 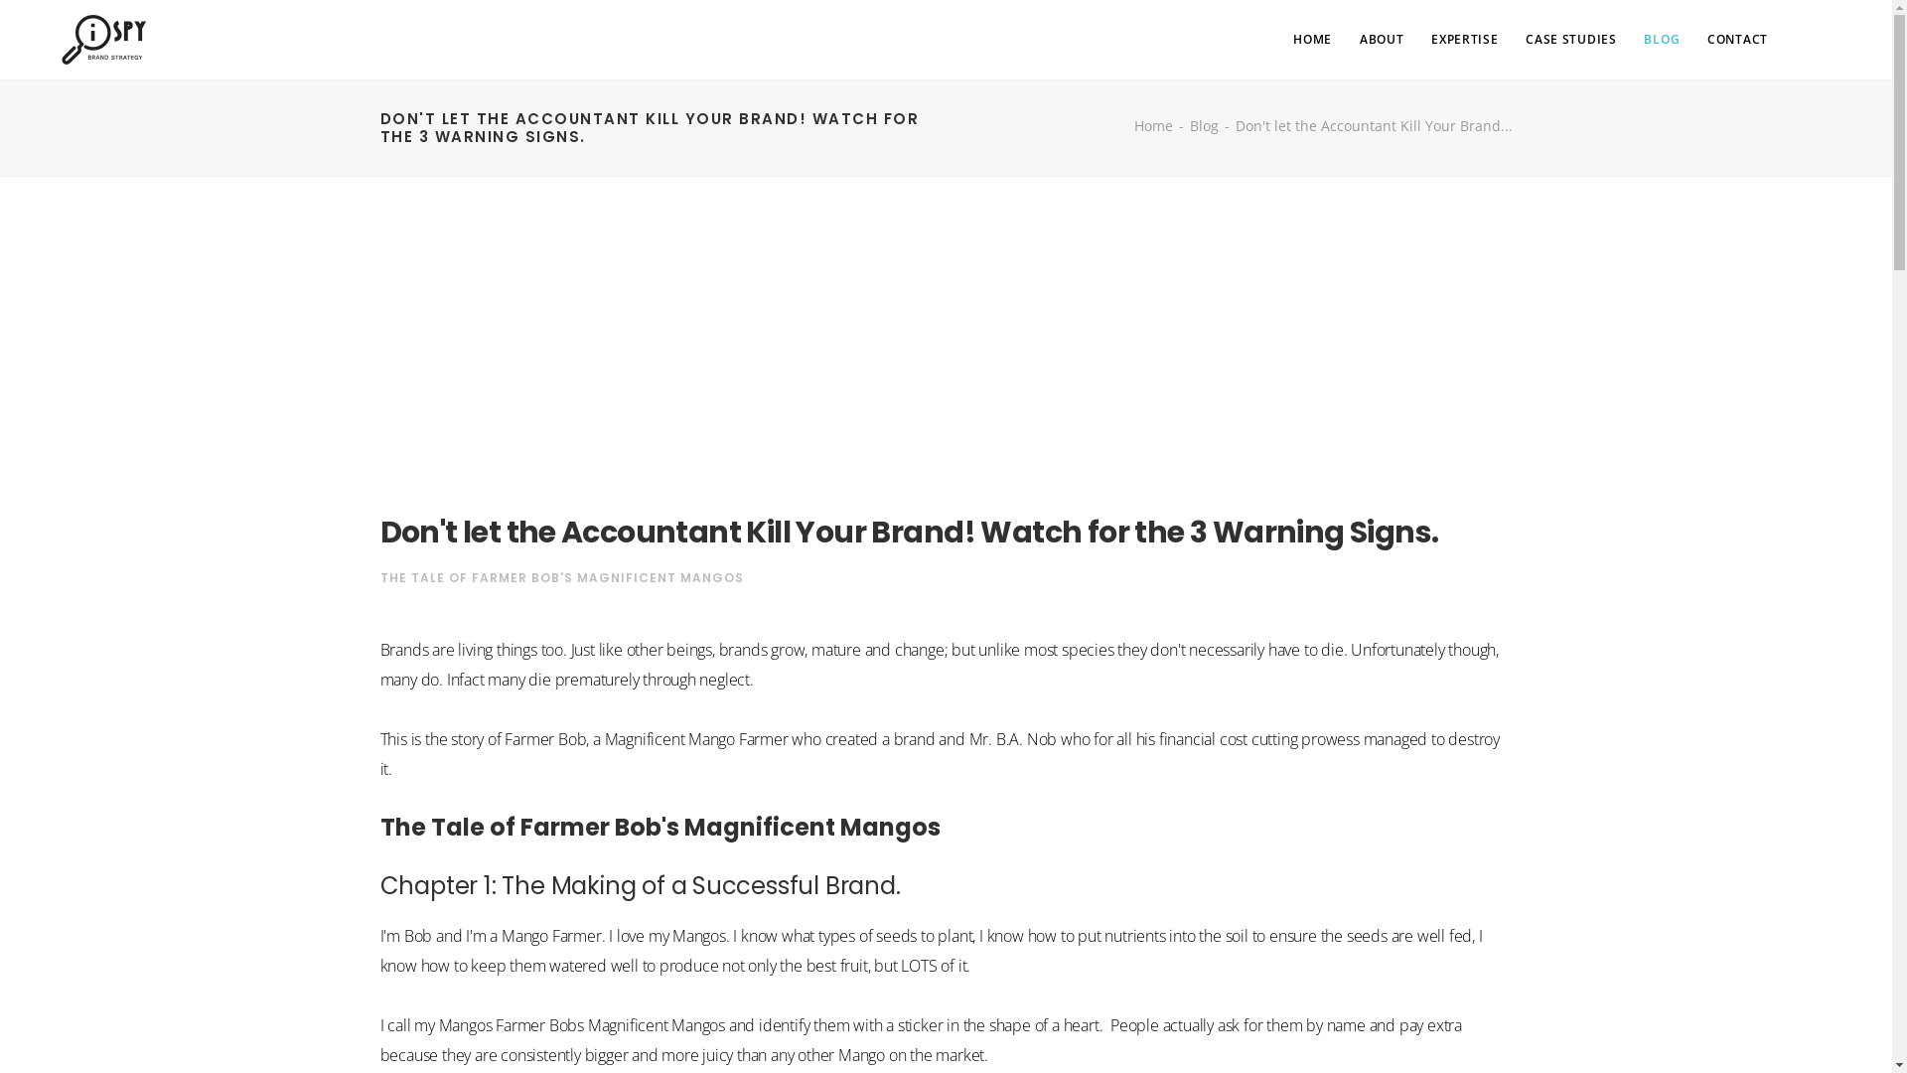 What do you see at coordinates (1571, 40) in the screenshot?
I see `CASE STUDIES` at bounding box center [1571, 40].